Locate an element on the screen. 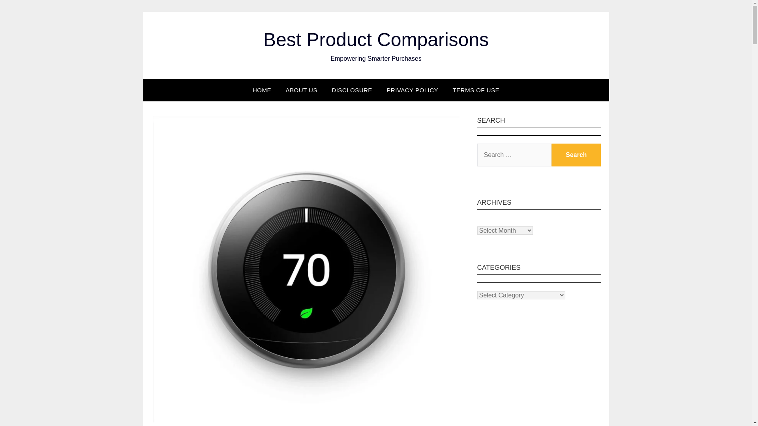 This screenshot has width=758, height=426. Best Product Comparisons is located at coordinates (376, 39).